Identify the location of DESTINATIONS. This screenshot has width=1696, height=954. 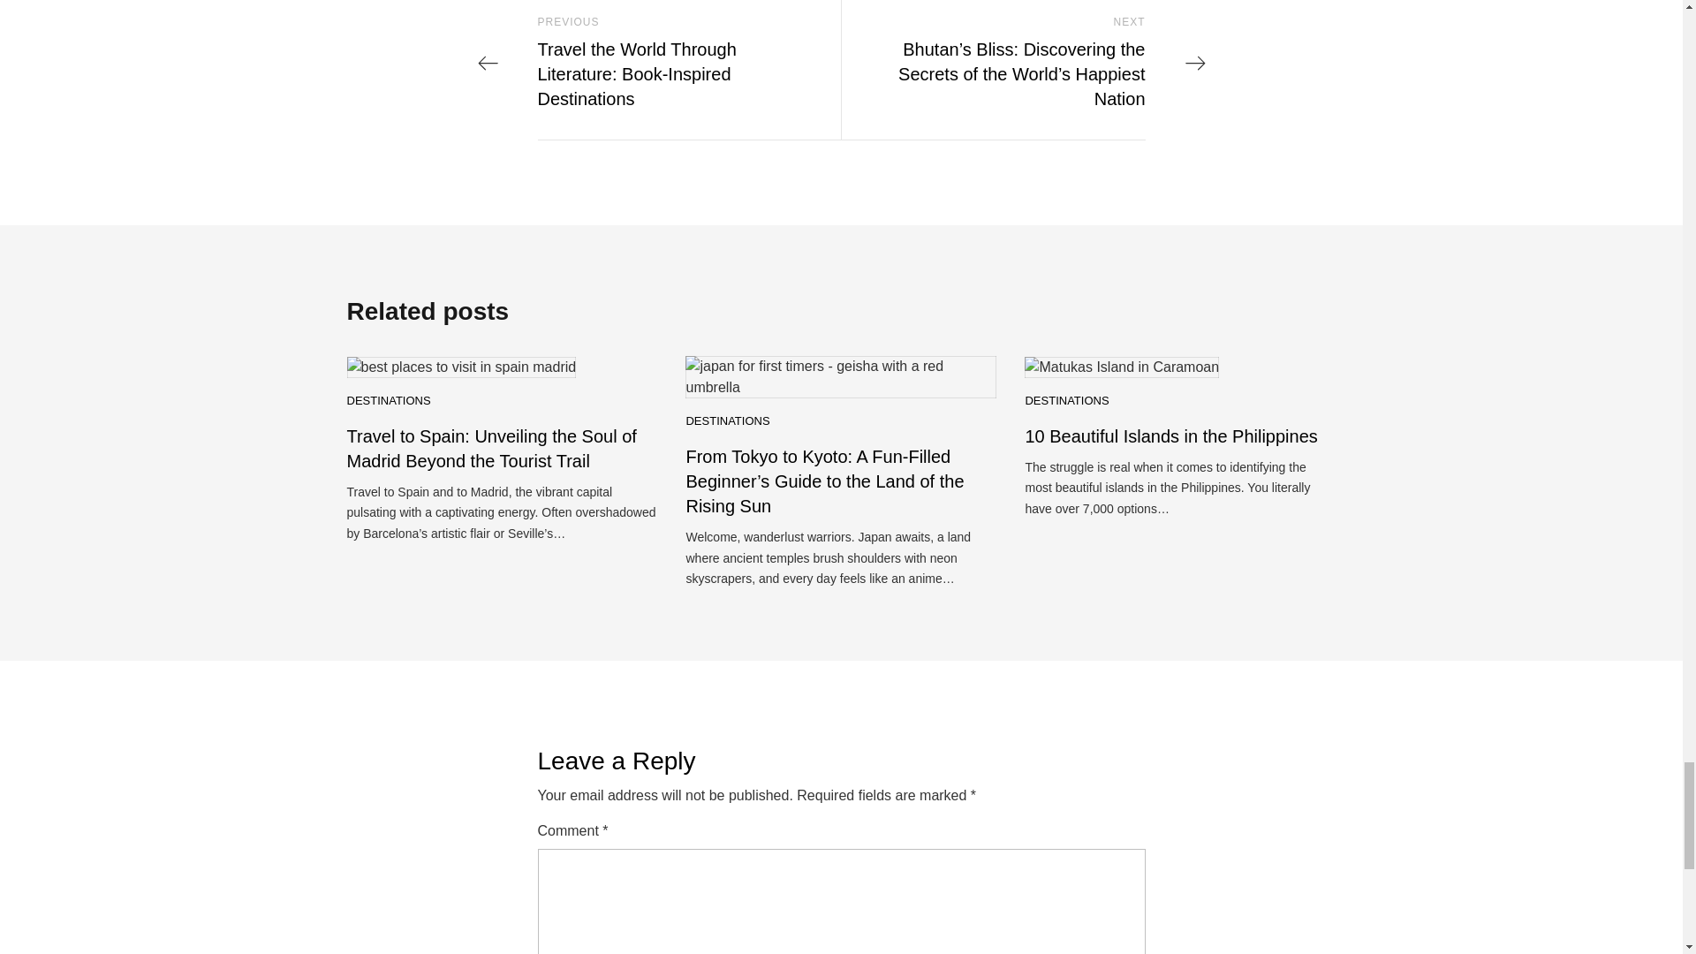
(388, 401).